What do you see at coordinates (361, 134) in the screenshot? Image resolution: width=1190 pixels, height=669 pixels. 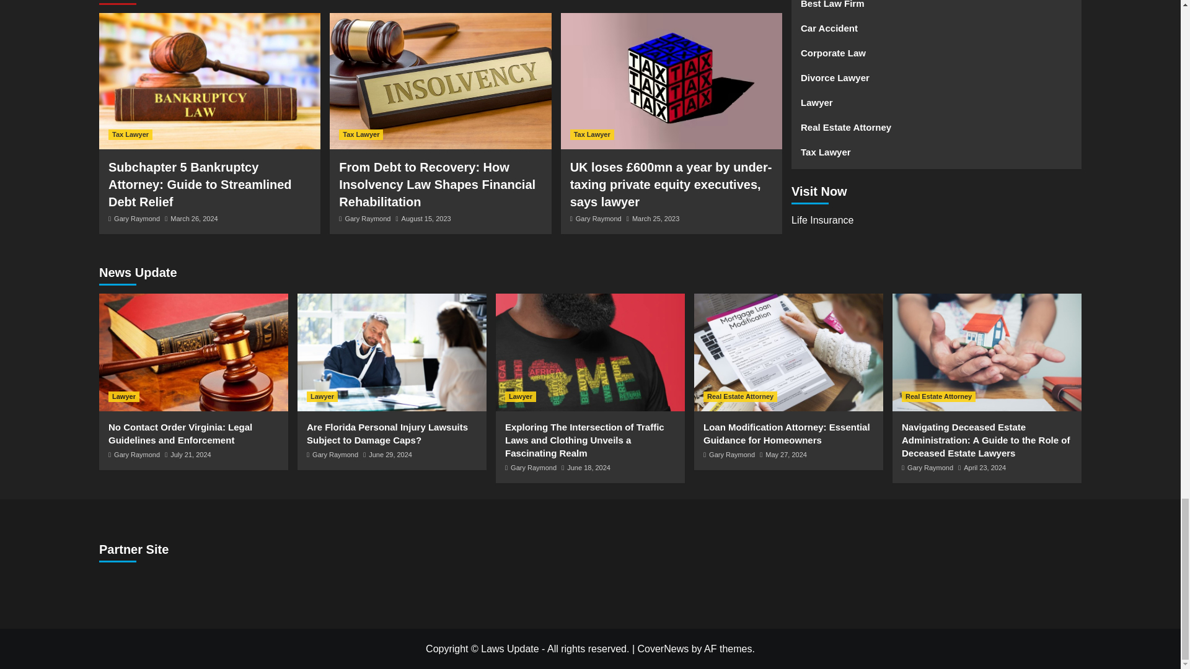 I see `Tax Lawyer` at bounding box center [361, 134].